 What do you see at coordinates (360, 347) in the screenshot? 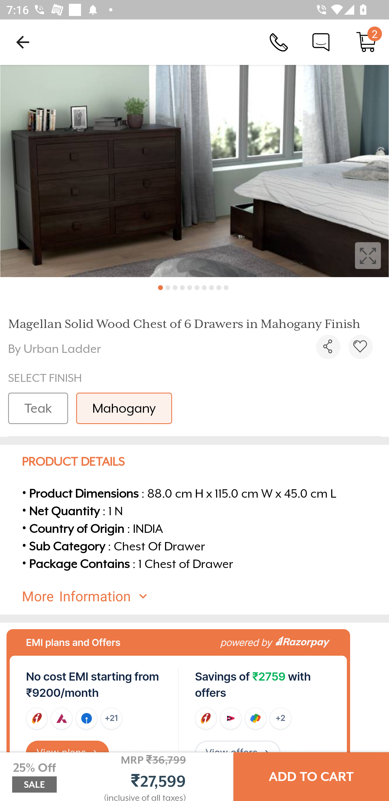
I see `` at bounding box center [360, 347].